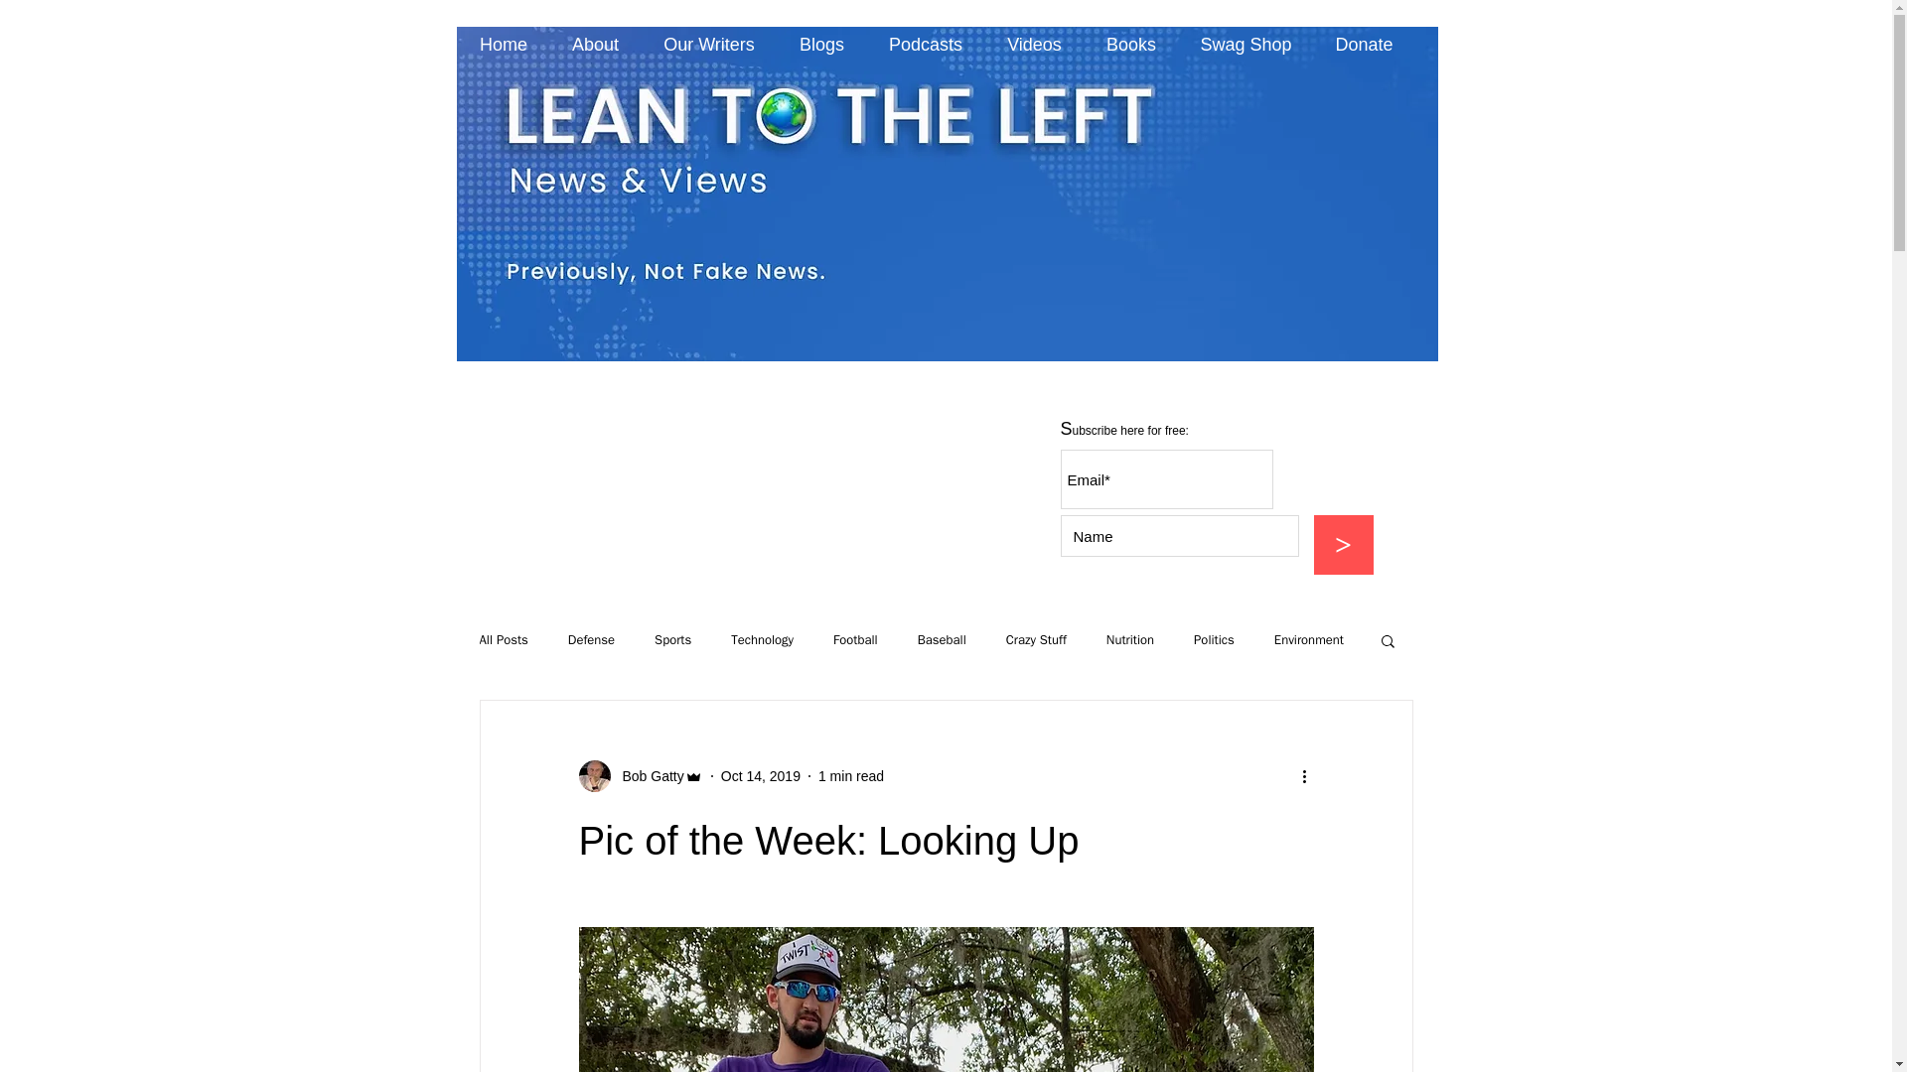 The width and height of the screenshot is (1907, 1072). Describe the element at coordinates (924, 45) in the screenshot. I see `Podcasts` at that location.